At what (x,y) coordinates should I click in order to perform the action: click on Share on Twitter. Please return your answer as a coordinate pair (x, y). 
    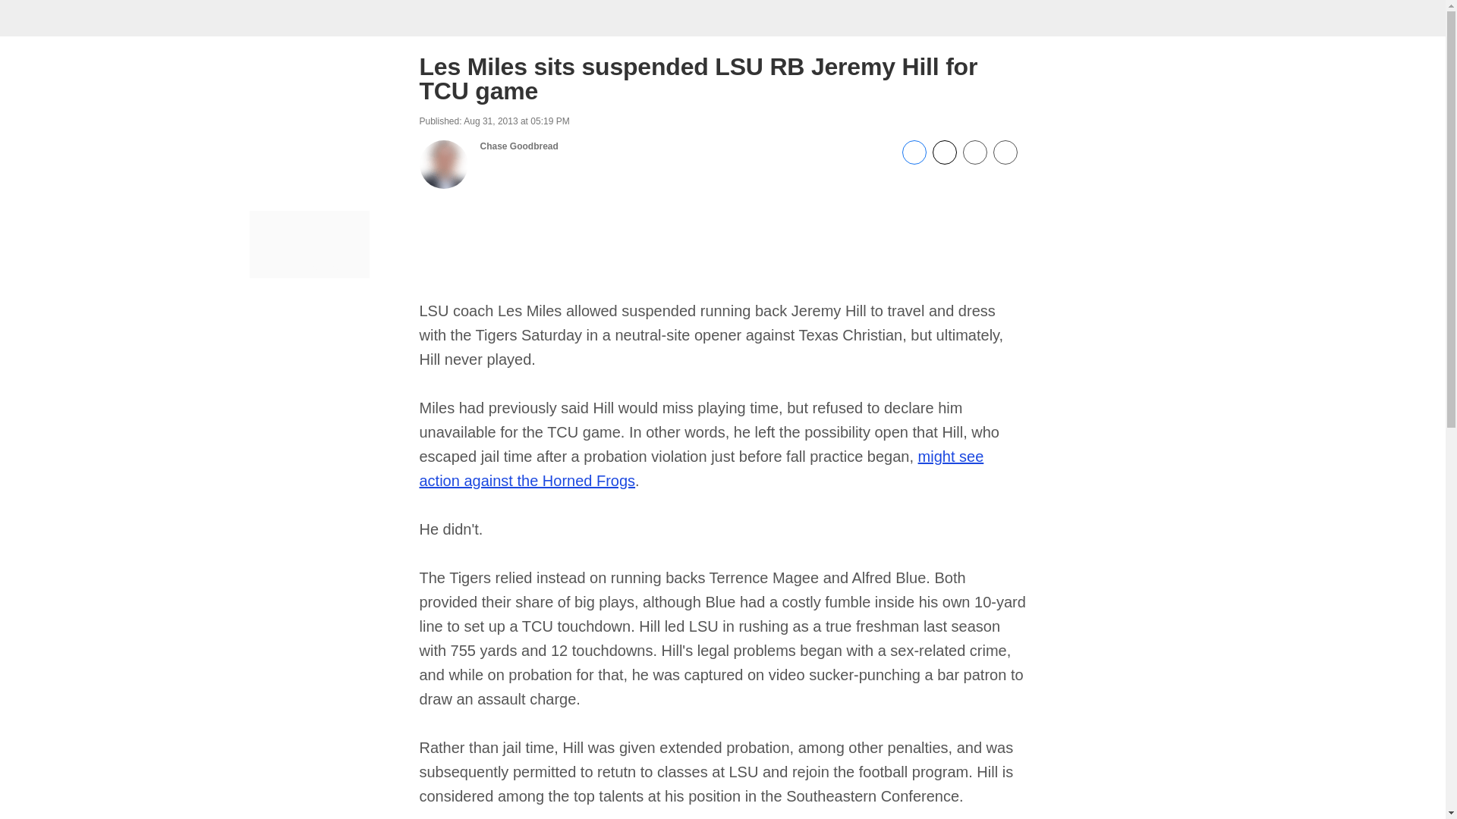
    Looking at the image, I should click on (944, 161).